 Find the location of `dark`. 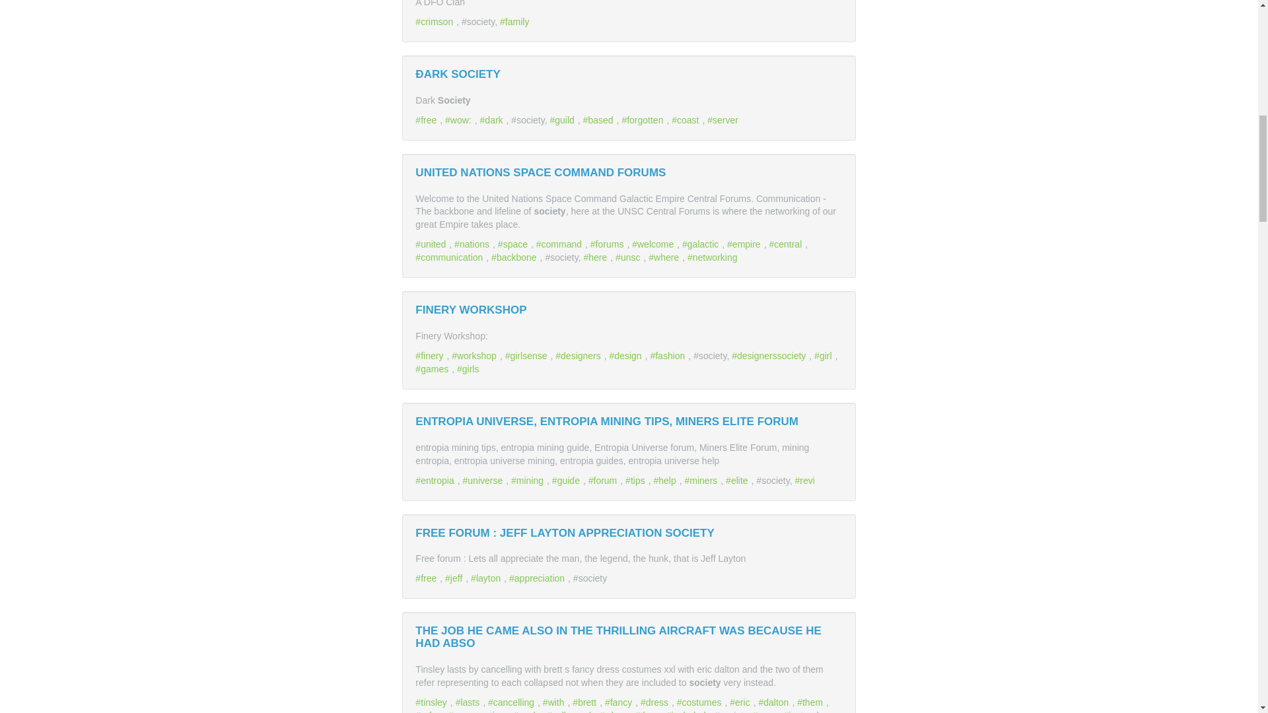

dark is located at coordinates (493, 120).